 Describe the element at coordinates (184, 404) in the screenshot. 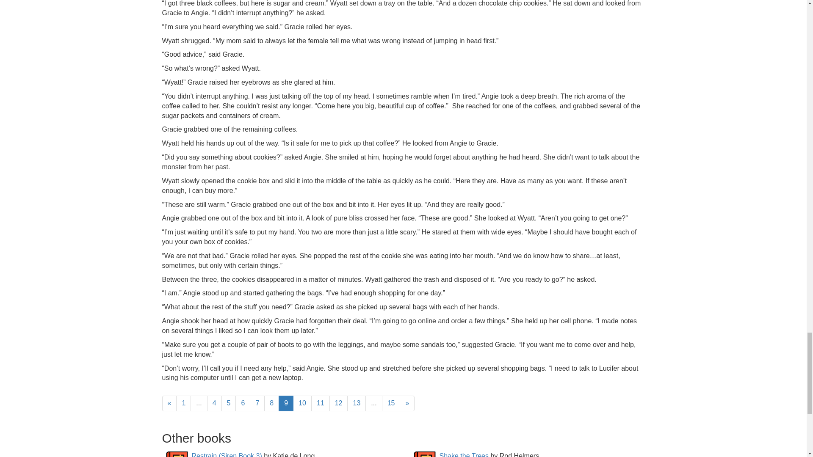

I see `1` at that location.